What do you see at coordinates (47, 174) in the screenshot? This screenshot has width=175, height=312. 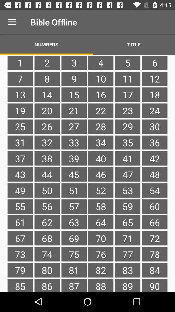 I see `turn on item above the 49` at bounding box center [47, 174].